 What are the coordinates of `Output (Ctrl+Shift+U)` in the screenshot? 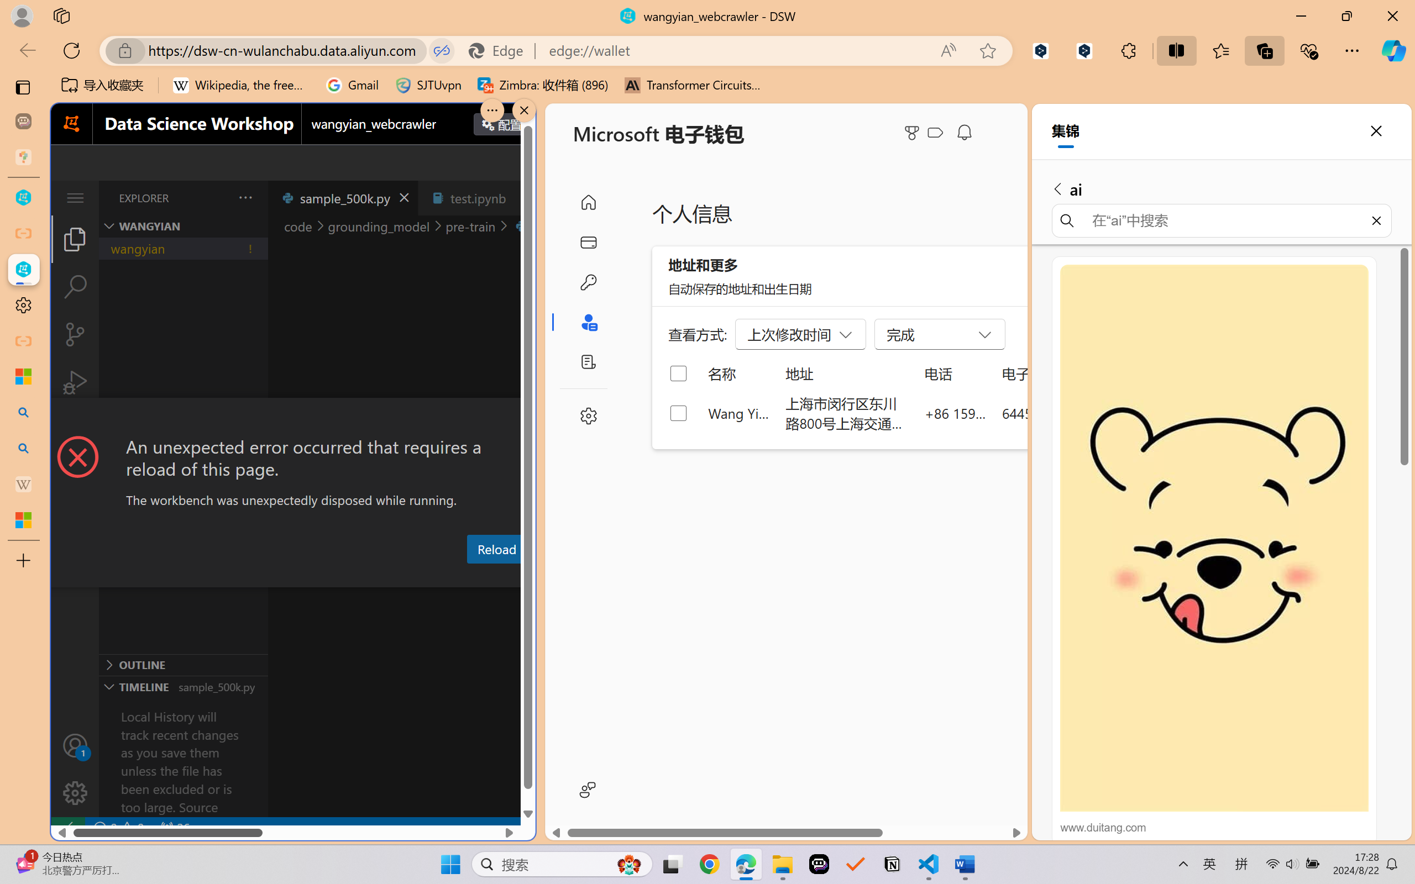 It's located at (385, 576).